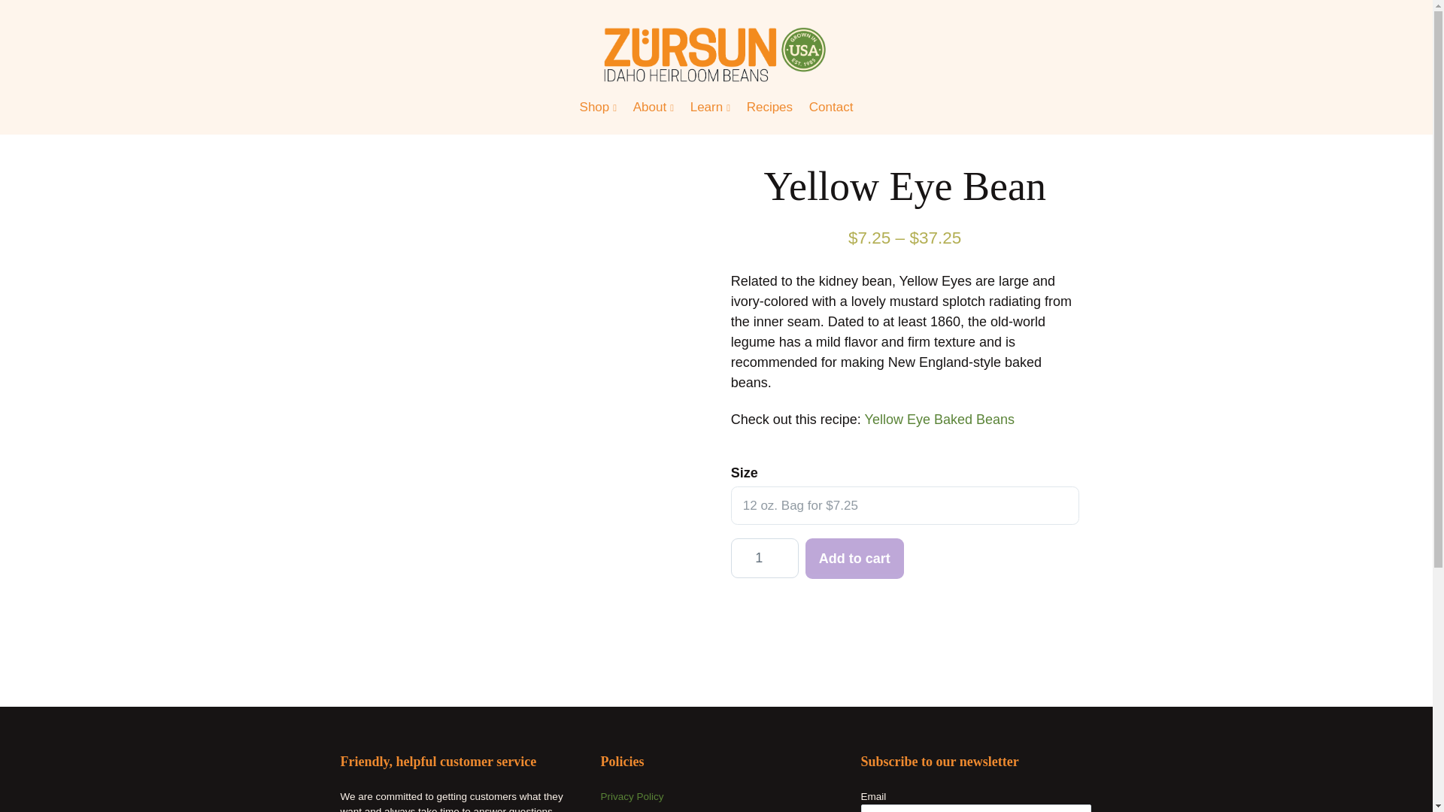  What do you see at coordinates (654, 107) in the screenshot?
I see `About` at bounding box center [654, 107].